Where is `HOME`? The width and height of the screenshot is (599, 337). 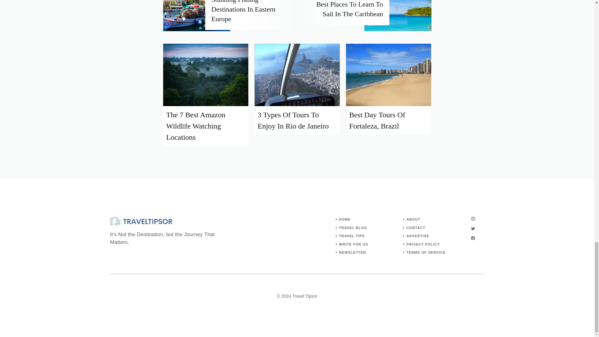
HOME is located at coordinates (344, 219).